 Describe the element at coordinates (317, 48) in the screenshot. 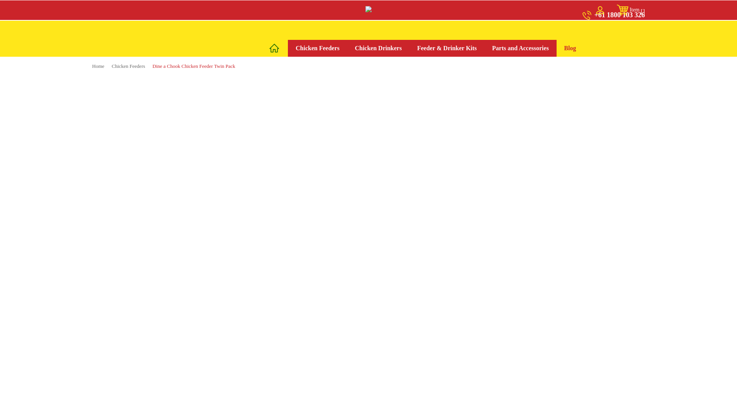

I see `Chicken Feeders` at that location.